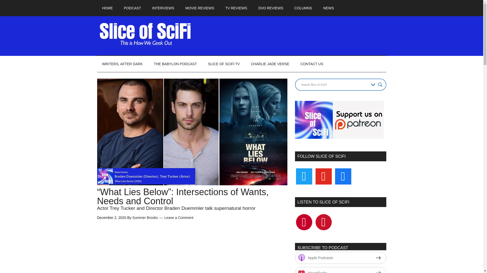 The width and height of the screenshot is (487, 273). What do you see at coordinates (304, 222) in the screenshot?
I see `Facebook` at bounding box center [304, 222].